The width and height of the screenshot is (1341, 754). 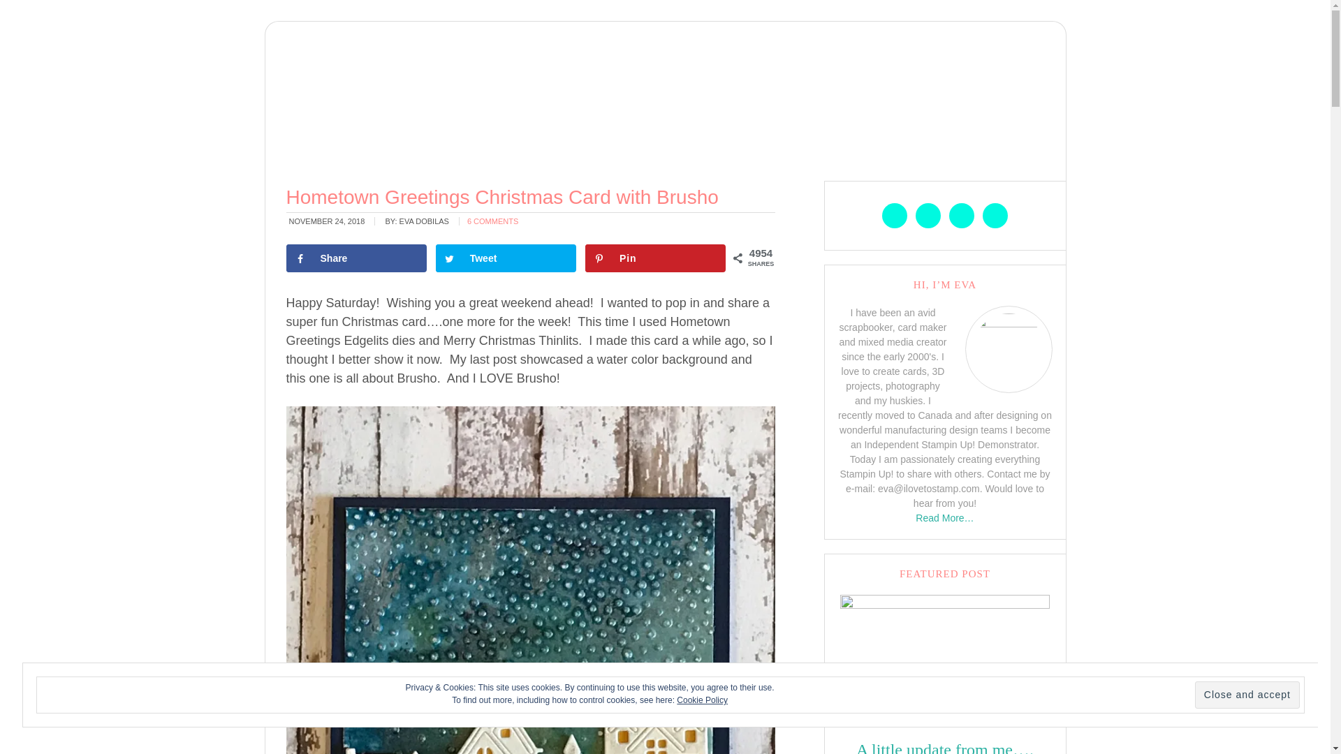 I want to click on Pin, so click(x=655, y=258).